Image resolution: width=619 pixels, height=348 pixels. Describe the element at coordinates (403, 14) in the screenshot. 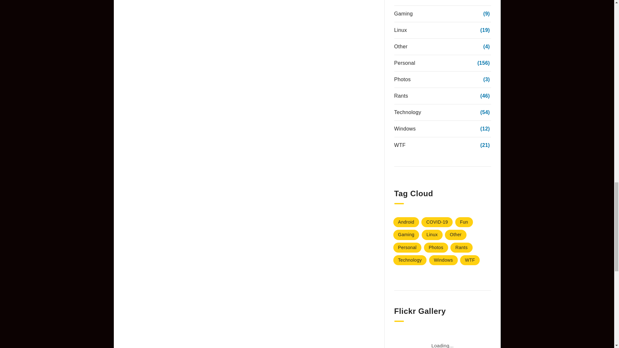

I see `Gaming` at that location.